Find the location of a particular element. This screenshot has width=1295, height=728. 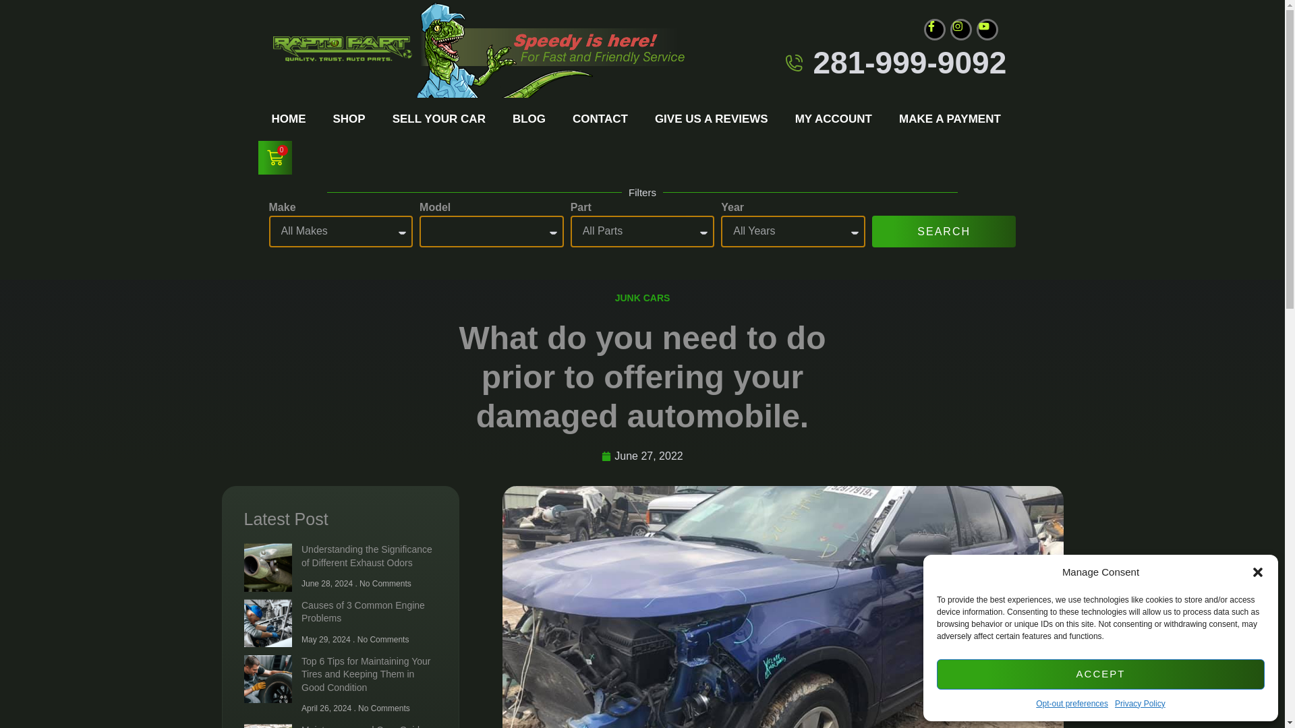

281-999-9092 is located at coordinates (909, 62).